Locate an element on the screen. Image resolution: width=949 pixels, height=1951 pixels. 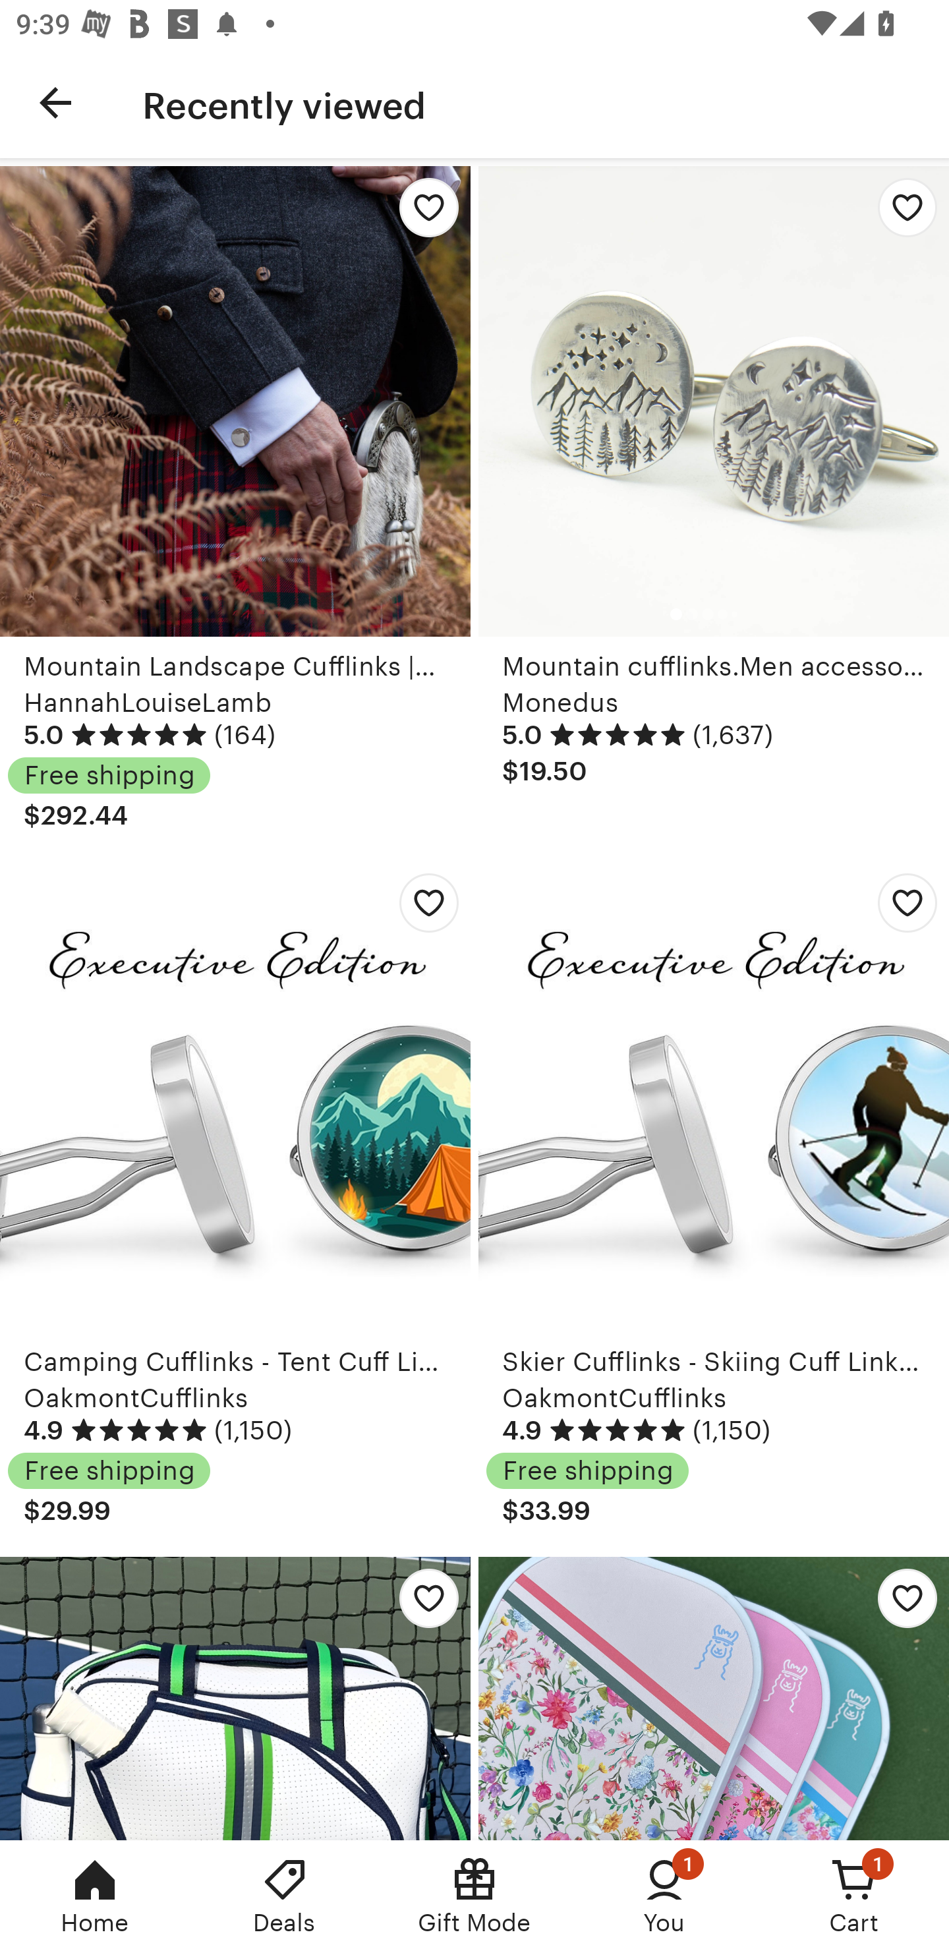
Cart, 1 new notification Cart is located at coordinates (854, 1896).